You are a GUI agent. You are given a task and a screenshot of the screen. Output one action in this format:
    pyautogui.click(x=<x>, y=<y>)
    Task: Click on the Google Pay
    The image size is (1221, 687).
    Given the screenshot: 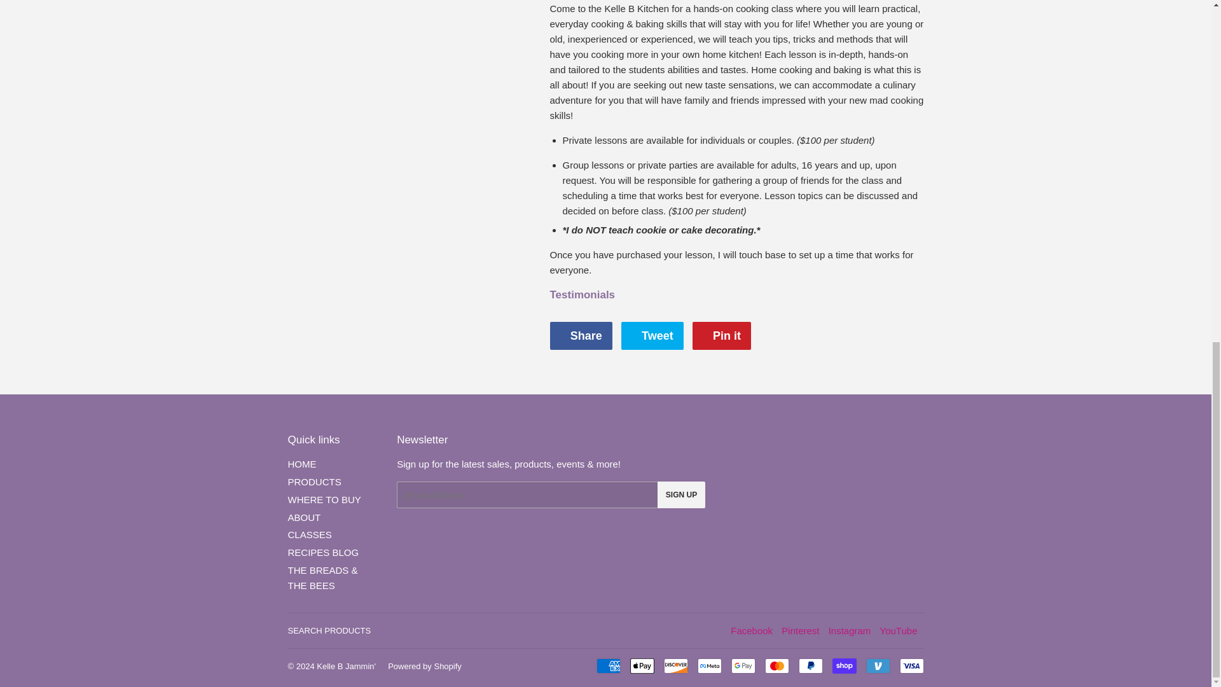 What is the action you would take?
    pyautogui.click(x=743, y=665)
    